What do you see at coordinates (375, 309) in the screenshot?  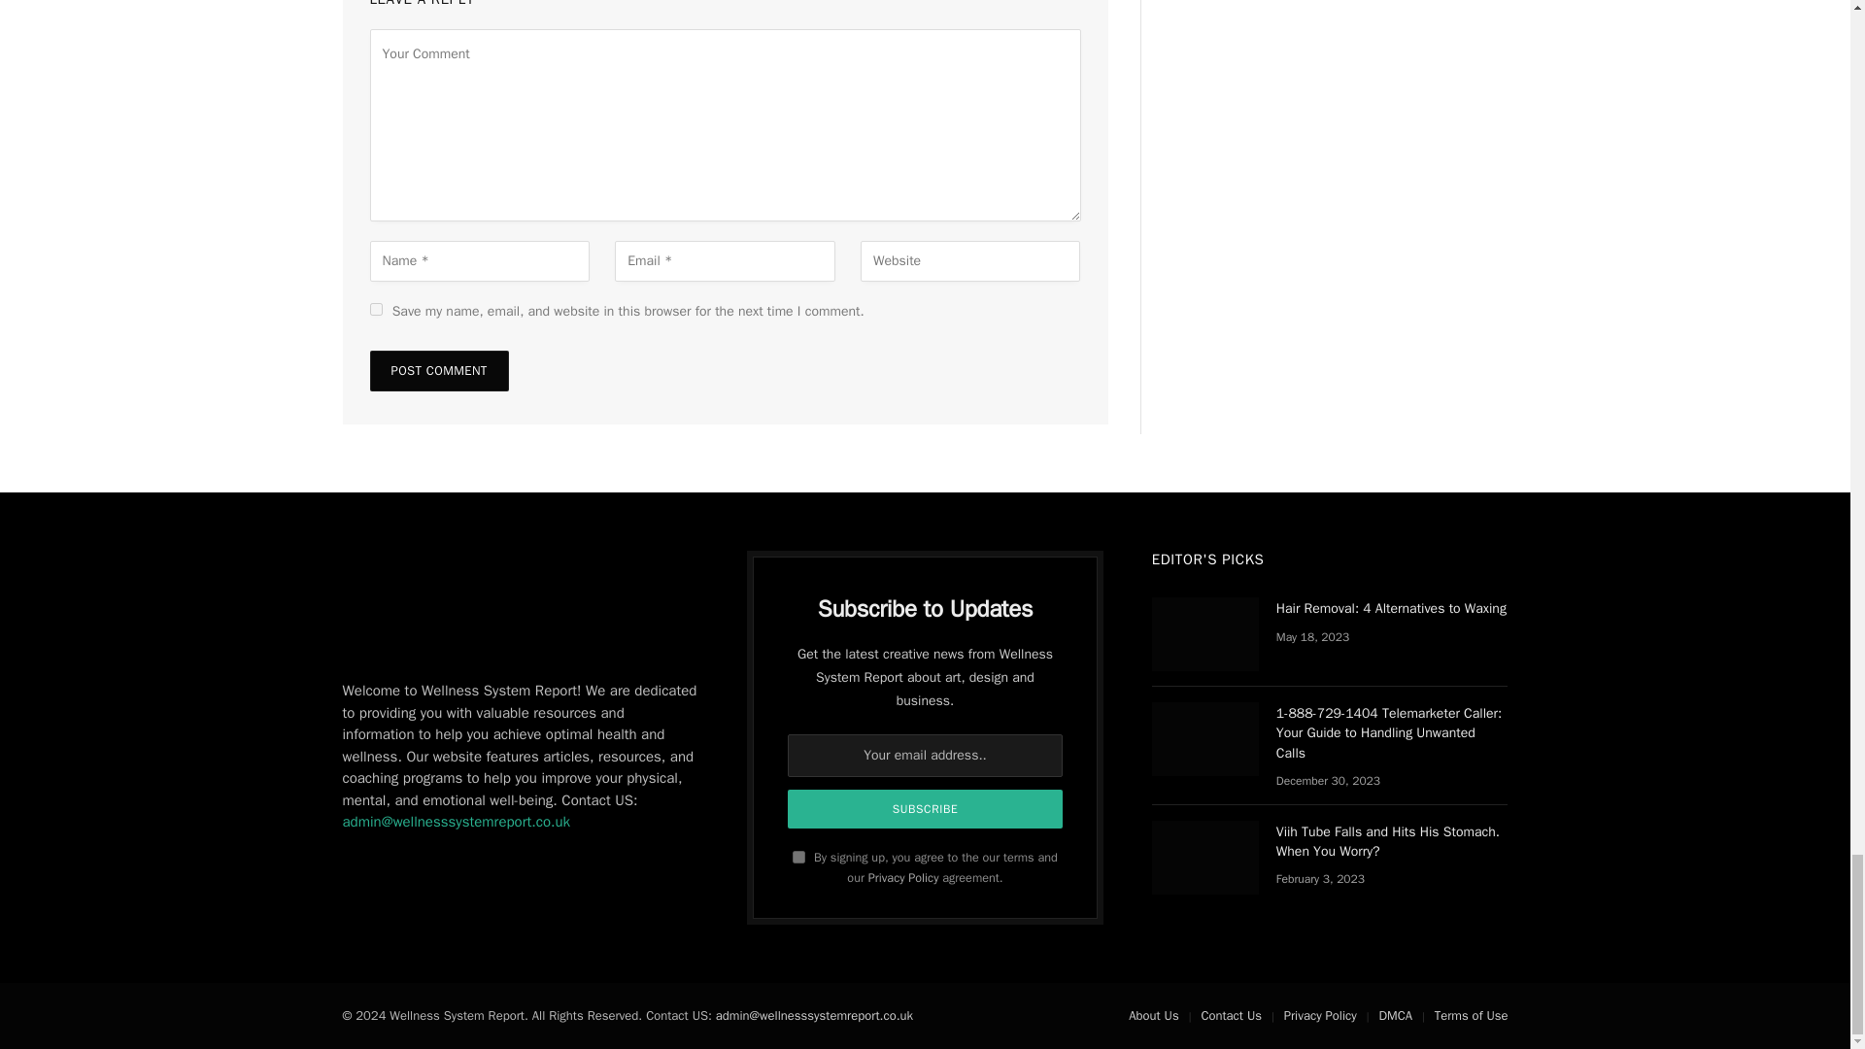 I see `yes` at bounding box center [375, 309].